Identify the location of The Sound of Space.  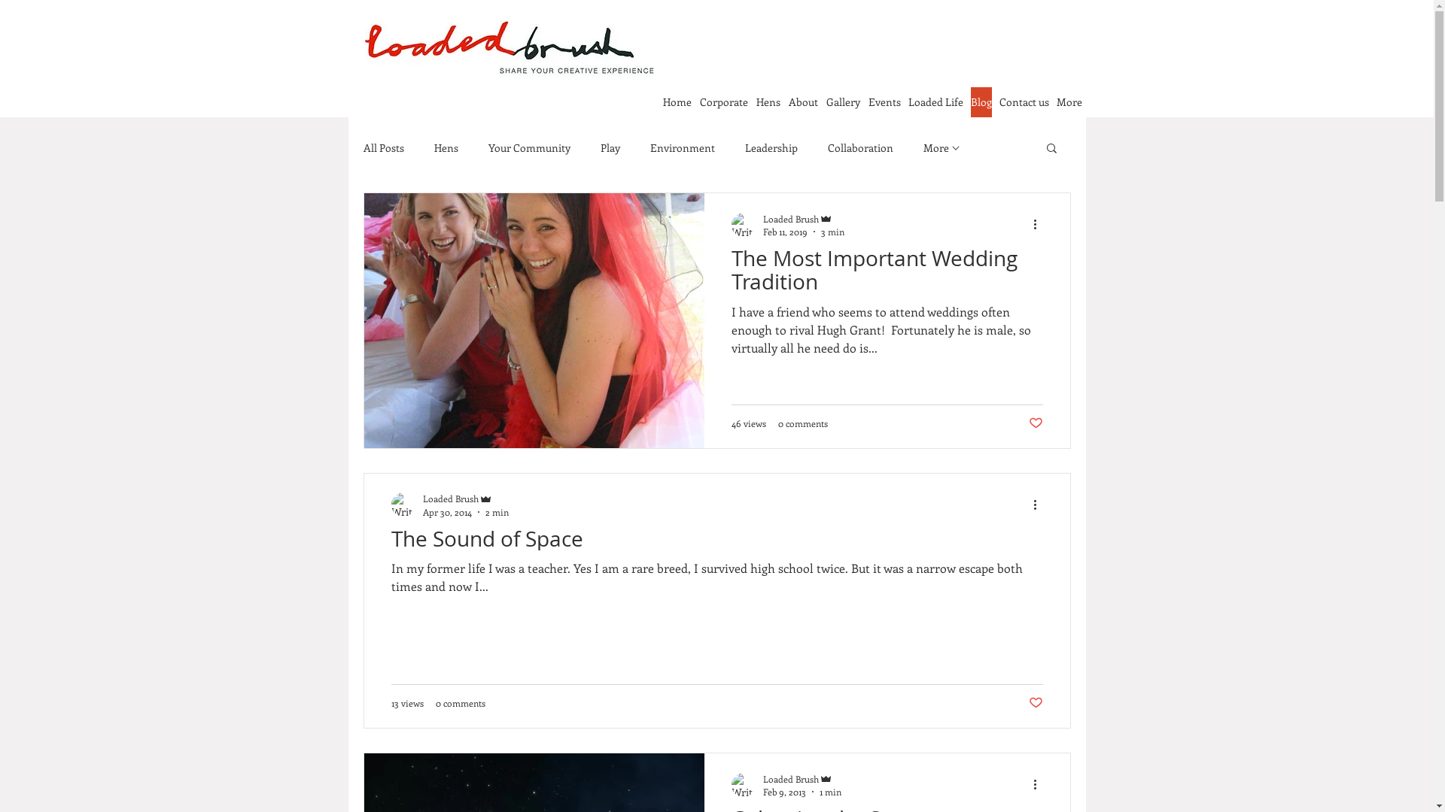
(717, 543).